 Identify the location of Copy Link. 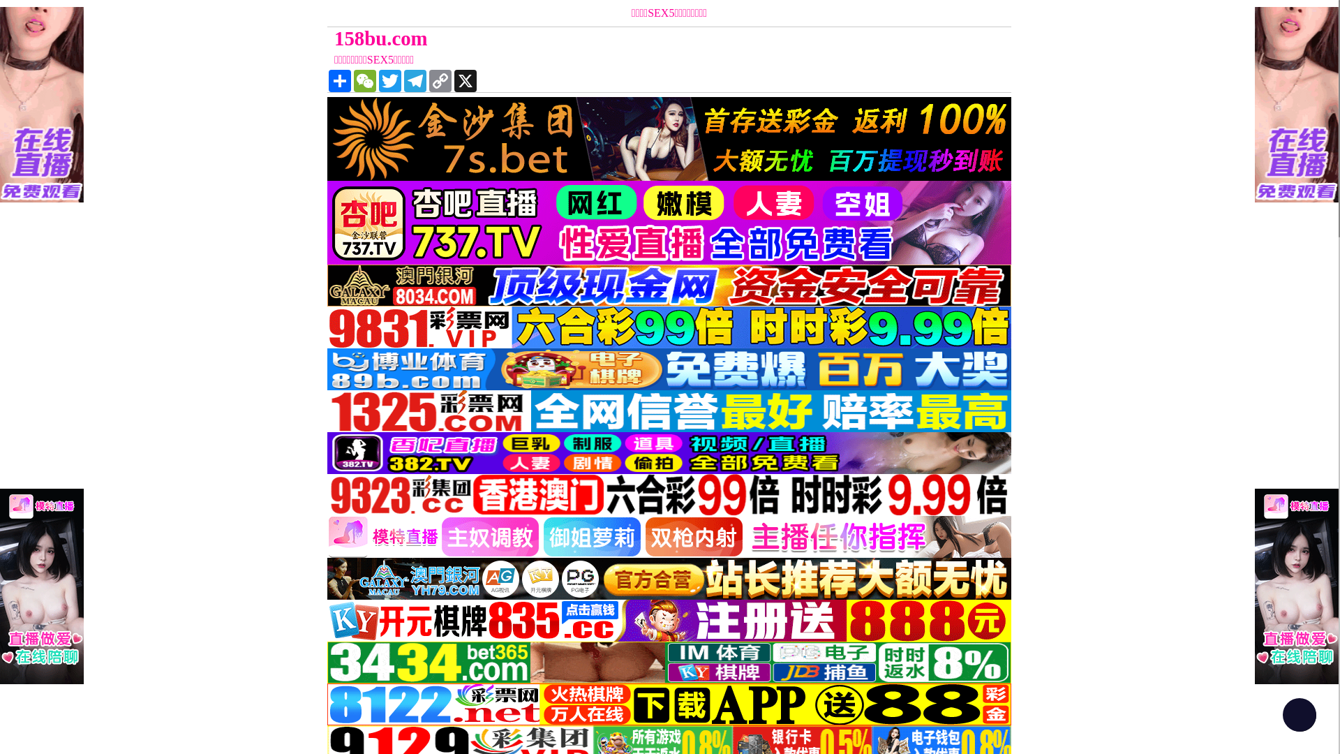
(440, 81).